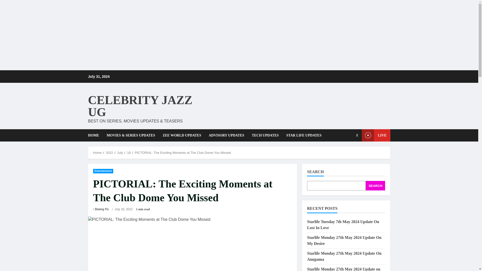 Image resolution: width=482 pixels, height=271 pixels. Describe the element at coordinates (265, 135) in the screenshot. I see `TECH UPDATES` at that location.